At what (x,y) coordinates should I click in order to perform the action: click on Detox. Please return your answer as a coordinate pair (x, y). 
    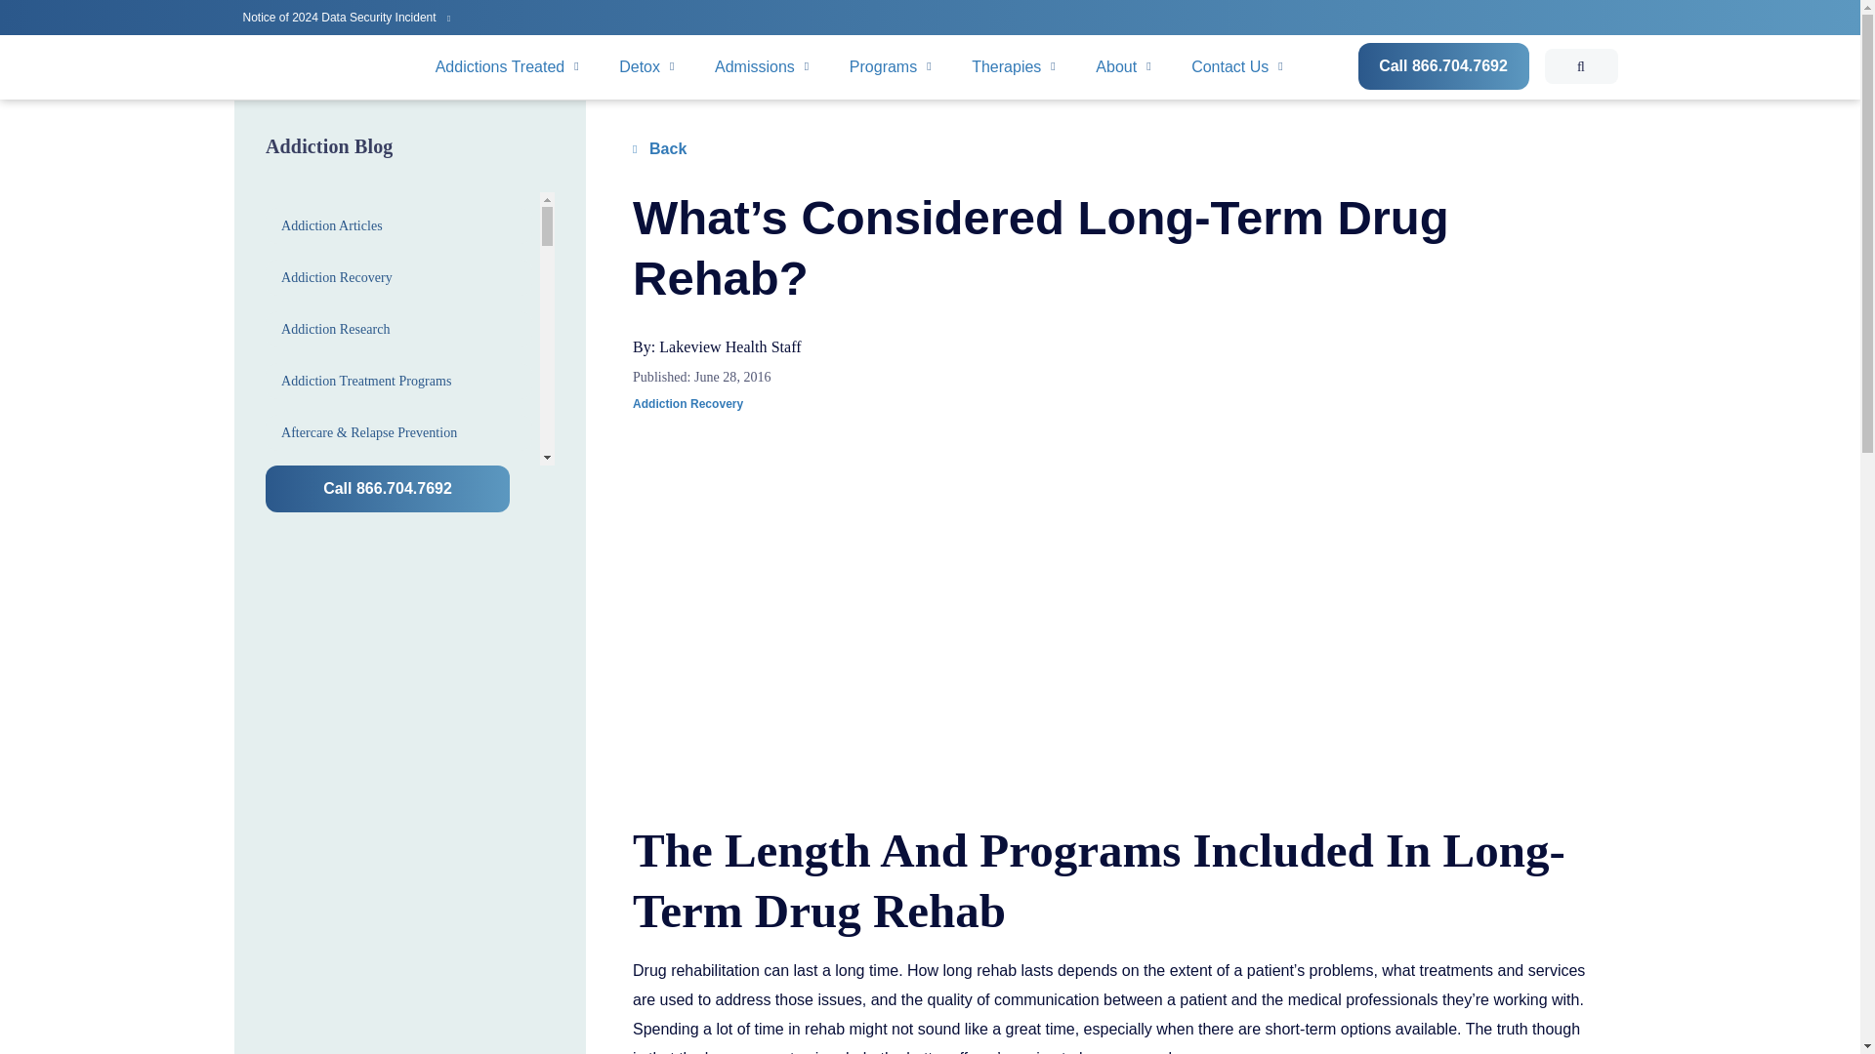
    Looking at the image, I should click on (646, 66).